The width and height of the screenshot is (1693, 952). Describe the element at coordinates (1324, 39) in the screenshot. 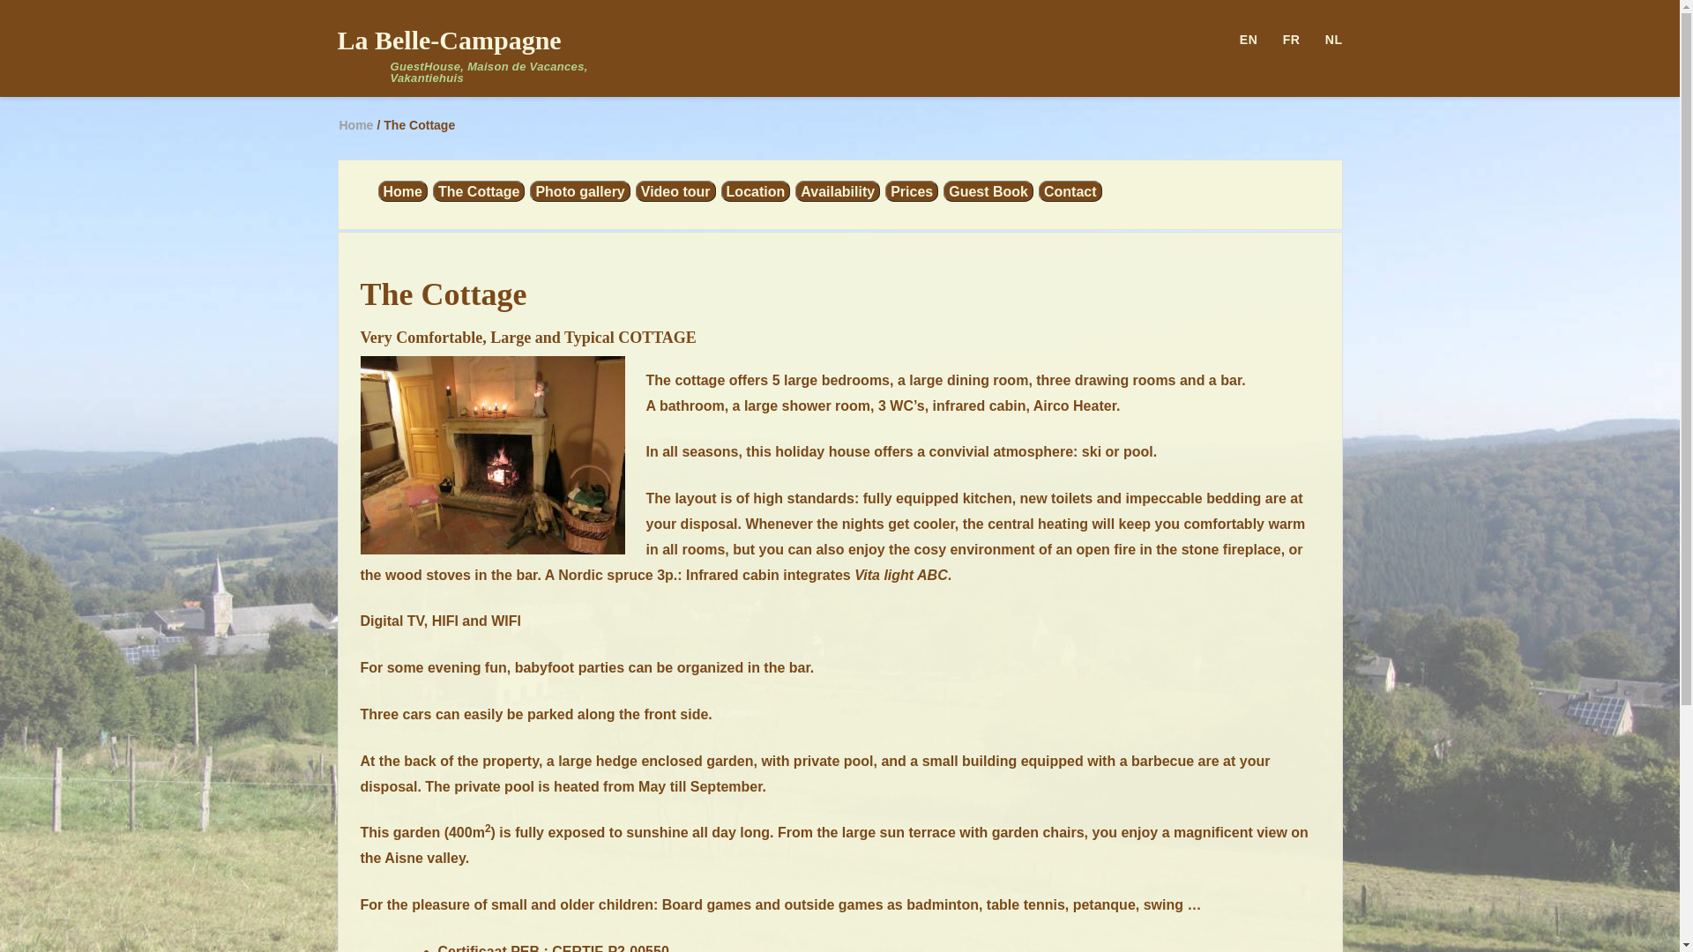

I see `NL` at that location.